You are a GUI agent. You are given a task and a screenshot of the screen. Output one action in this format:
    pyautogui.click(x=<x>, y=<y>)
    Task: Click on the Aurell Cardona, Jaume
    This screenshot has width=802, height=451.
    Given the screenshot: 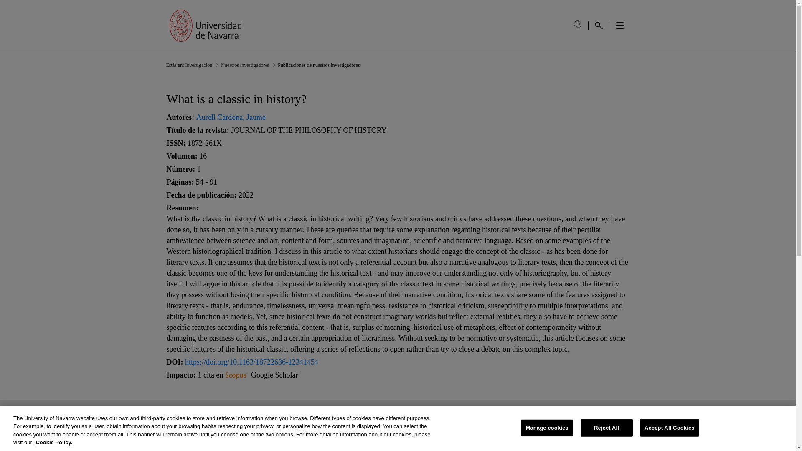 What is the action you would take?
    pyautogui.click(x=231, y=117)
    